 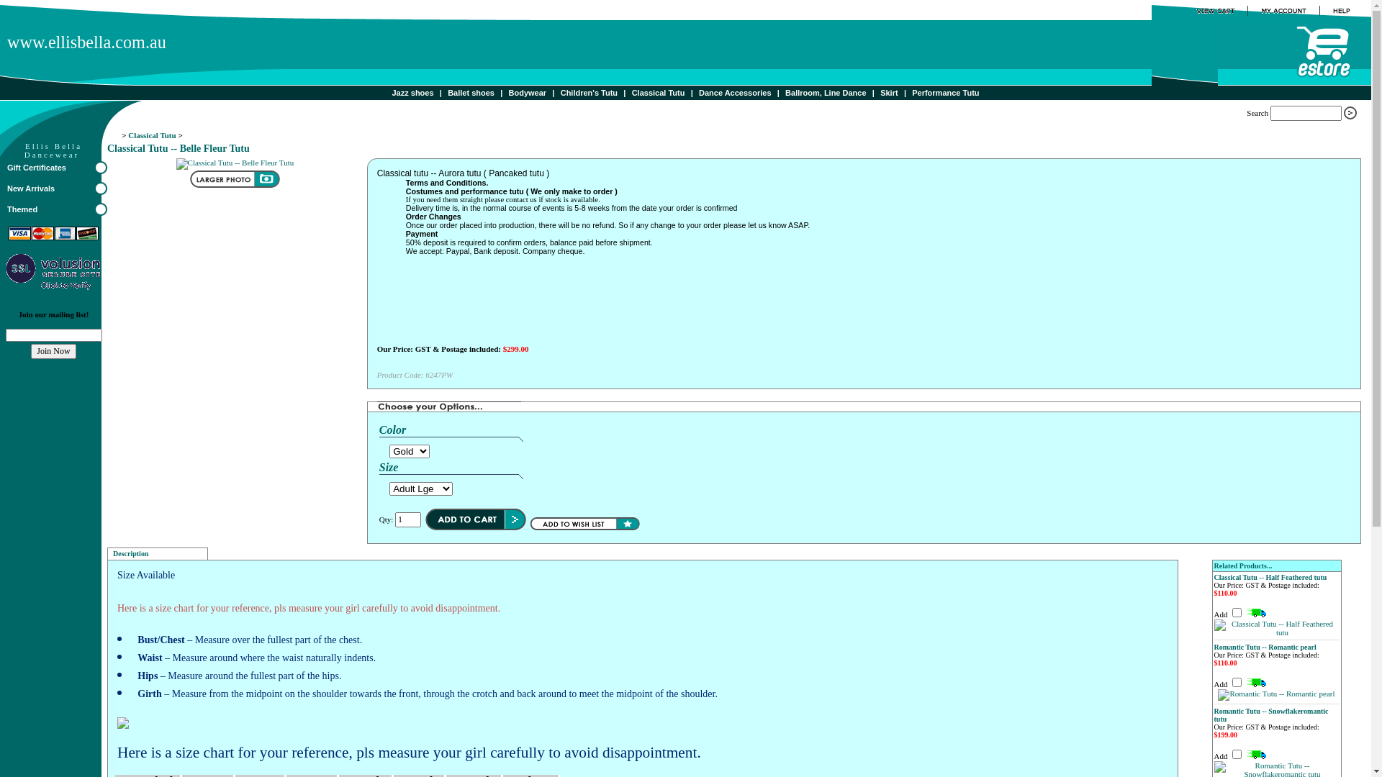 I want to click on |, so click(x=441, y=93).